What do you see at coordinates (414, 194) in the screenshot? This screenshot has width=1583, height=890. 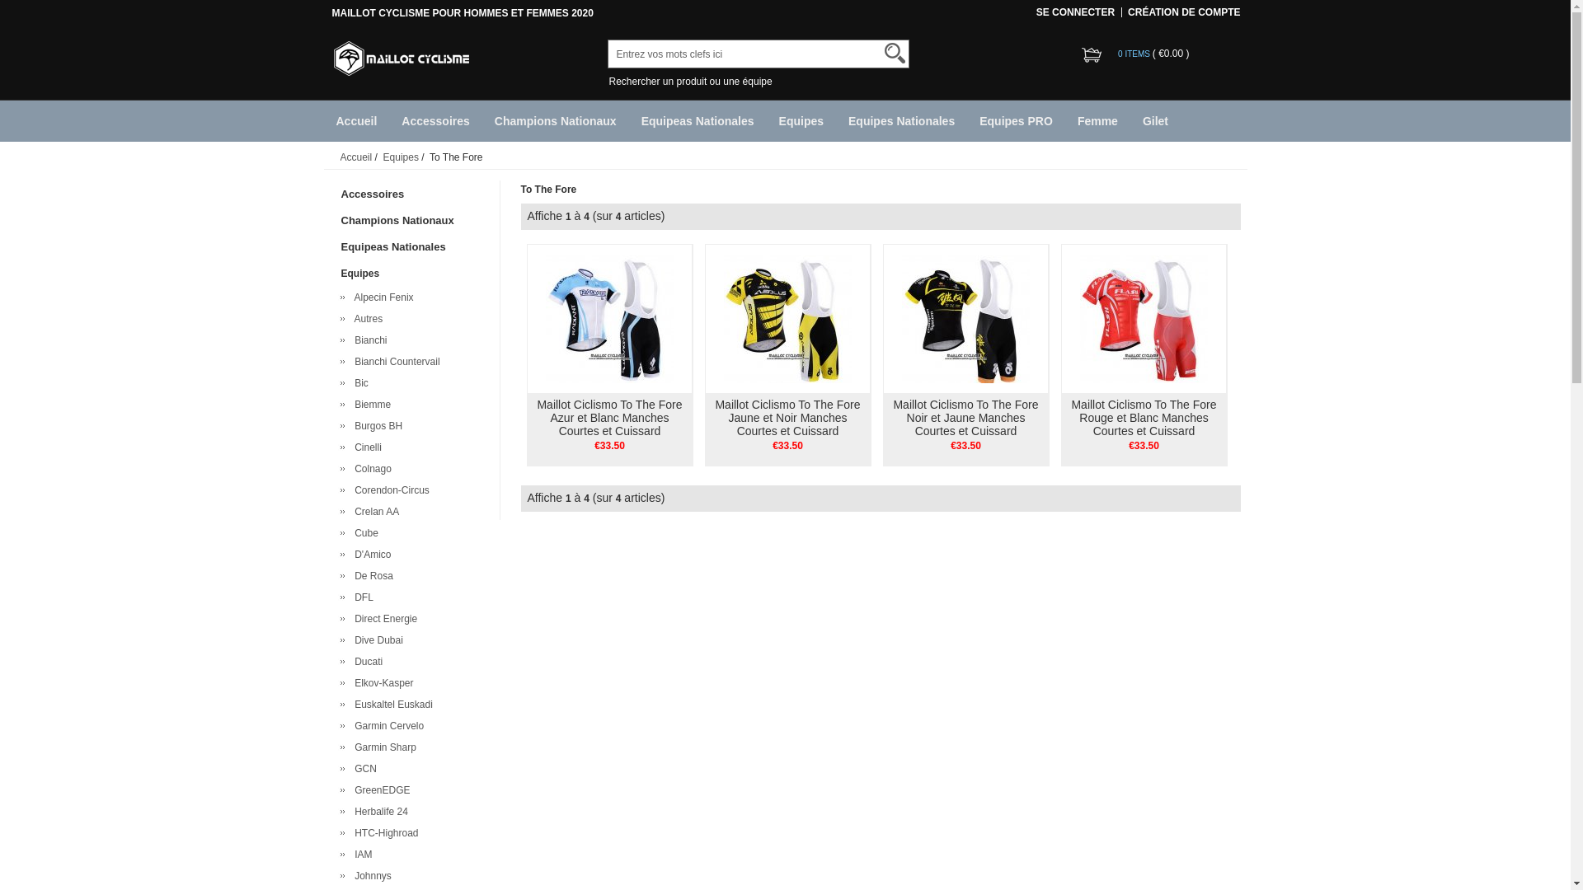 I see `Accessoires` at bounding box center [414, 194].